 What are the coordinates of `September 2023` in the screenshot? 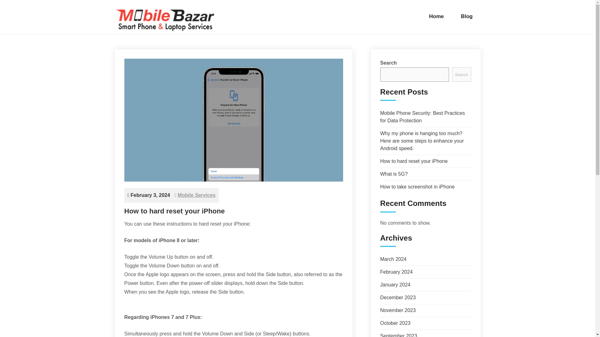 It's located at (398, 335).